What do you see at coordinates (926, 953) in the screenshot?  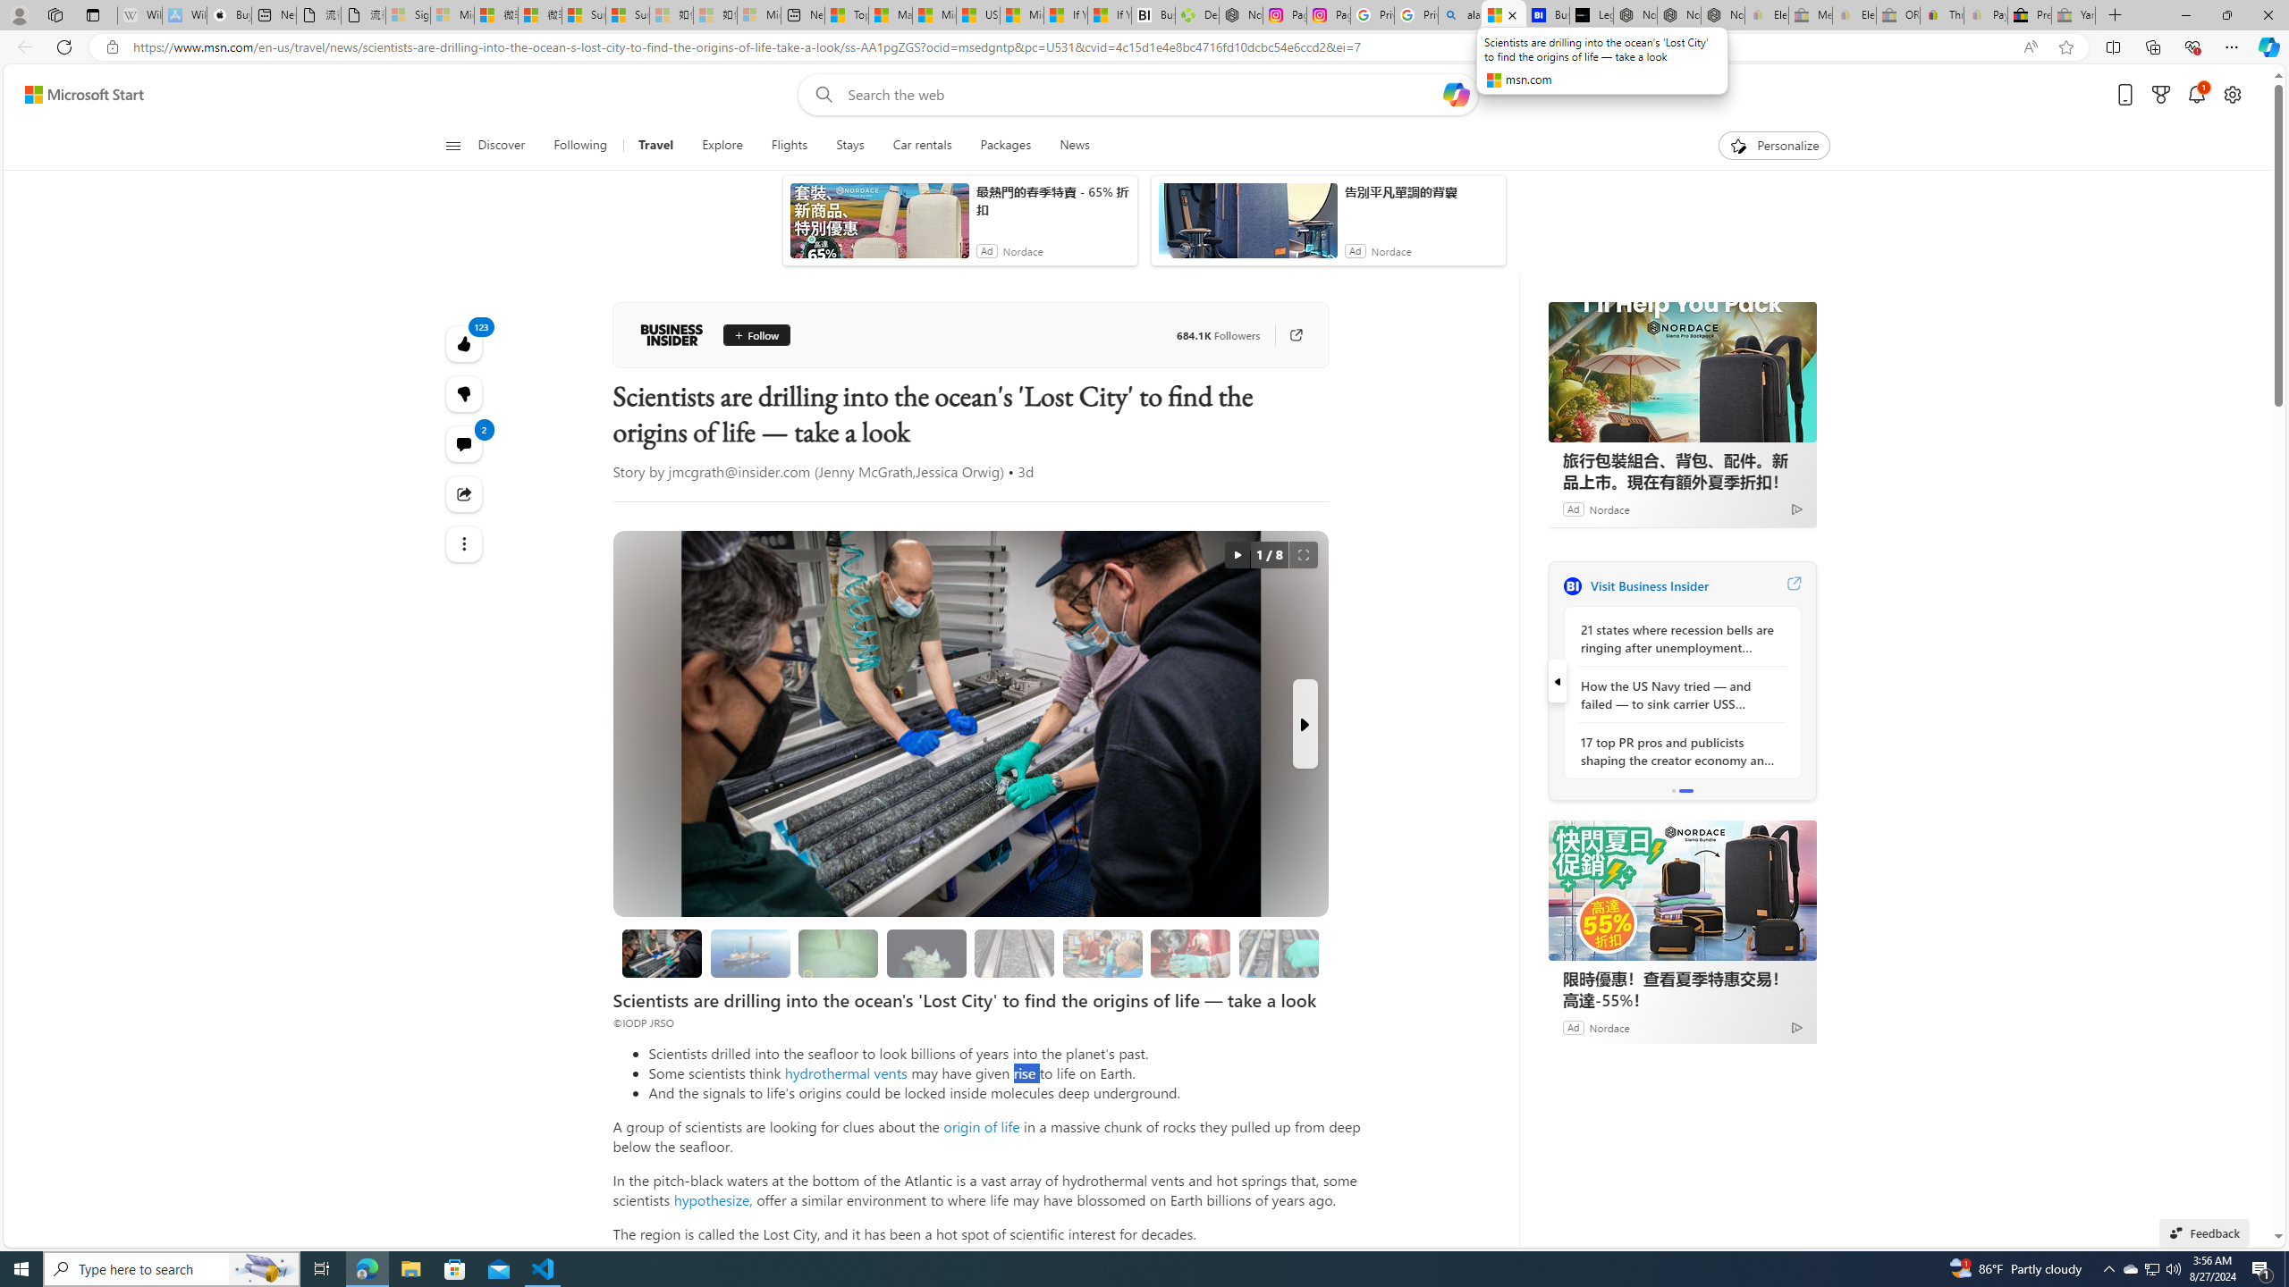 I see `The Lost City could hold clues to the origin of life.` at bounding box center [926, 953].